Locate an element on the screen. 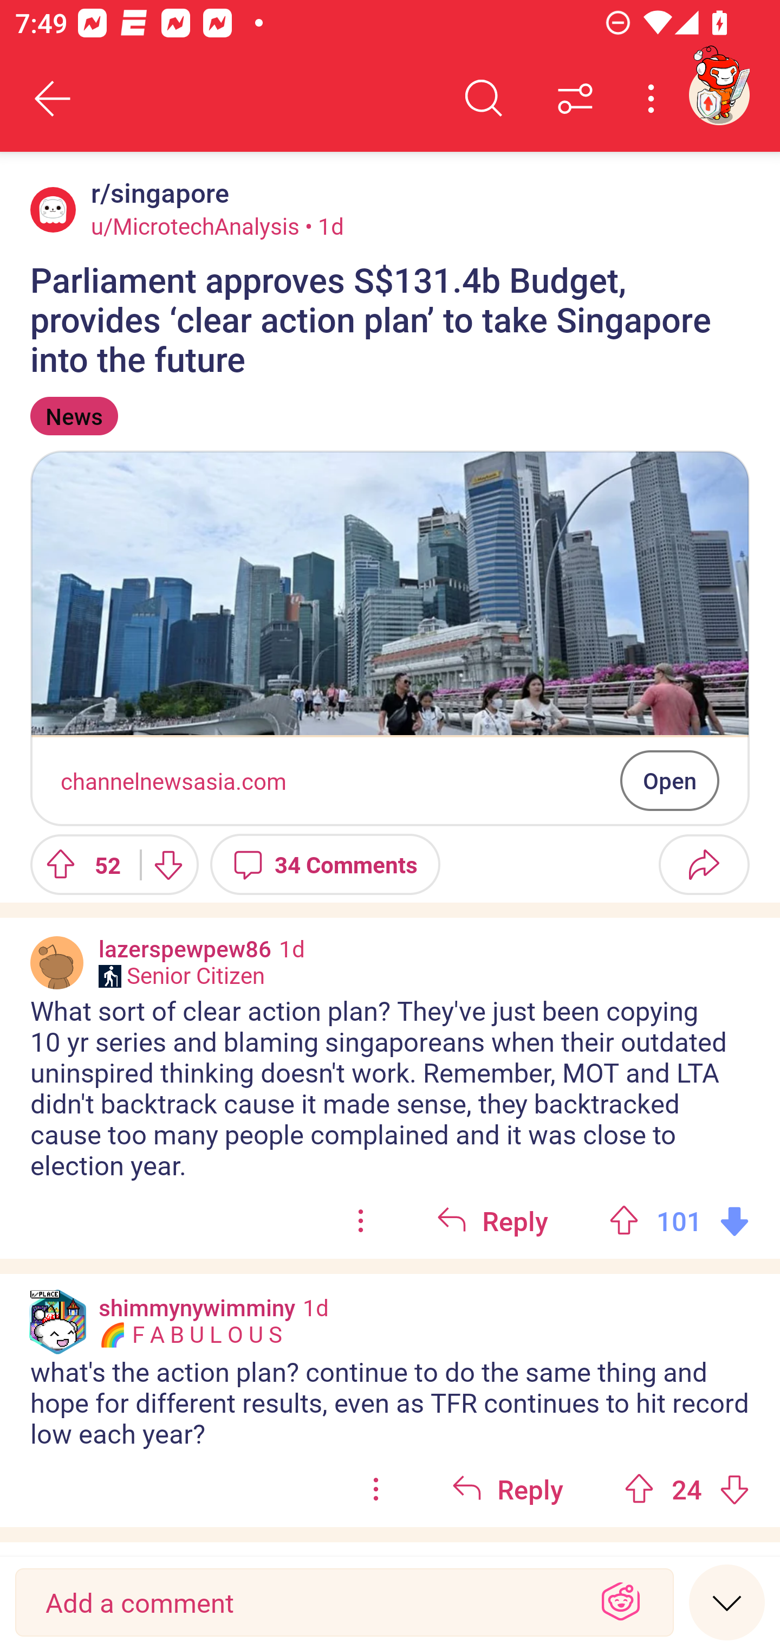  TestAppium002 account is located at coordinates (719, 94).